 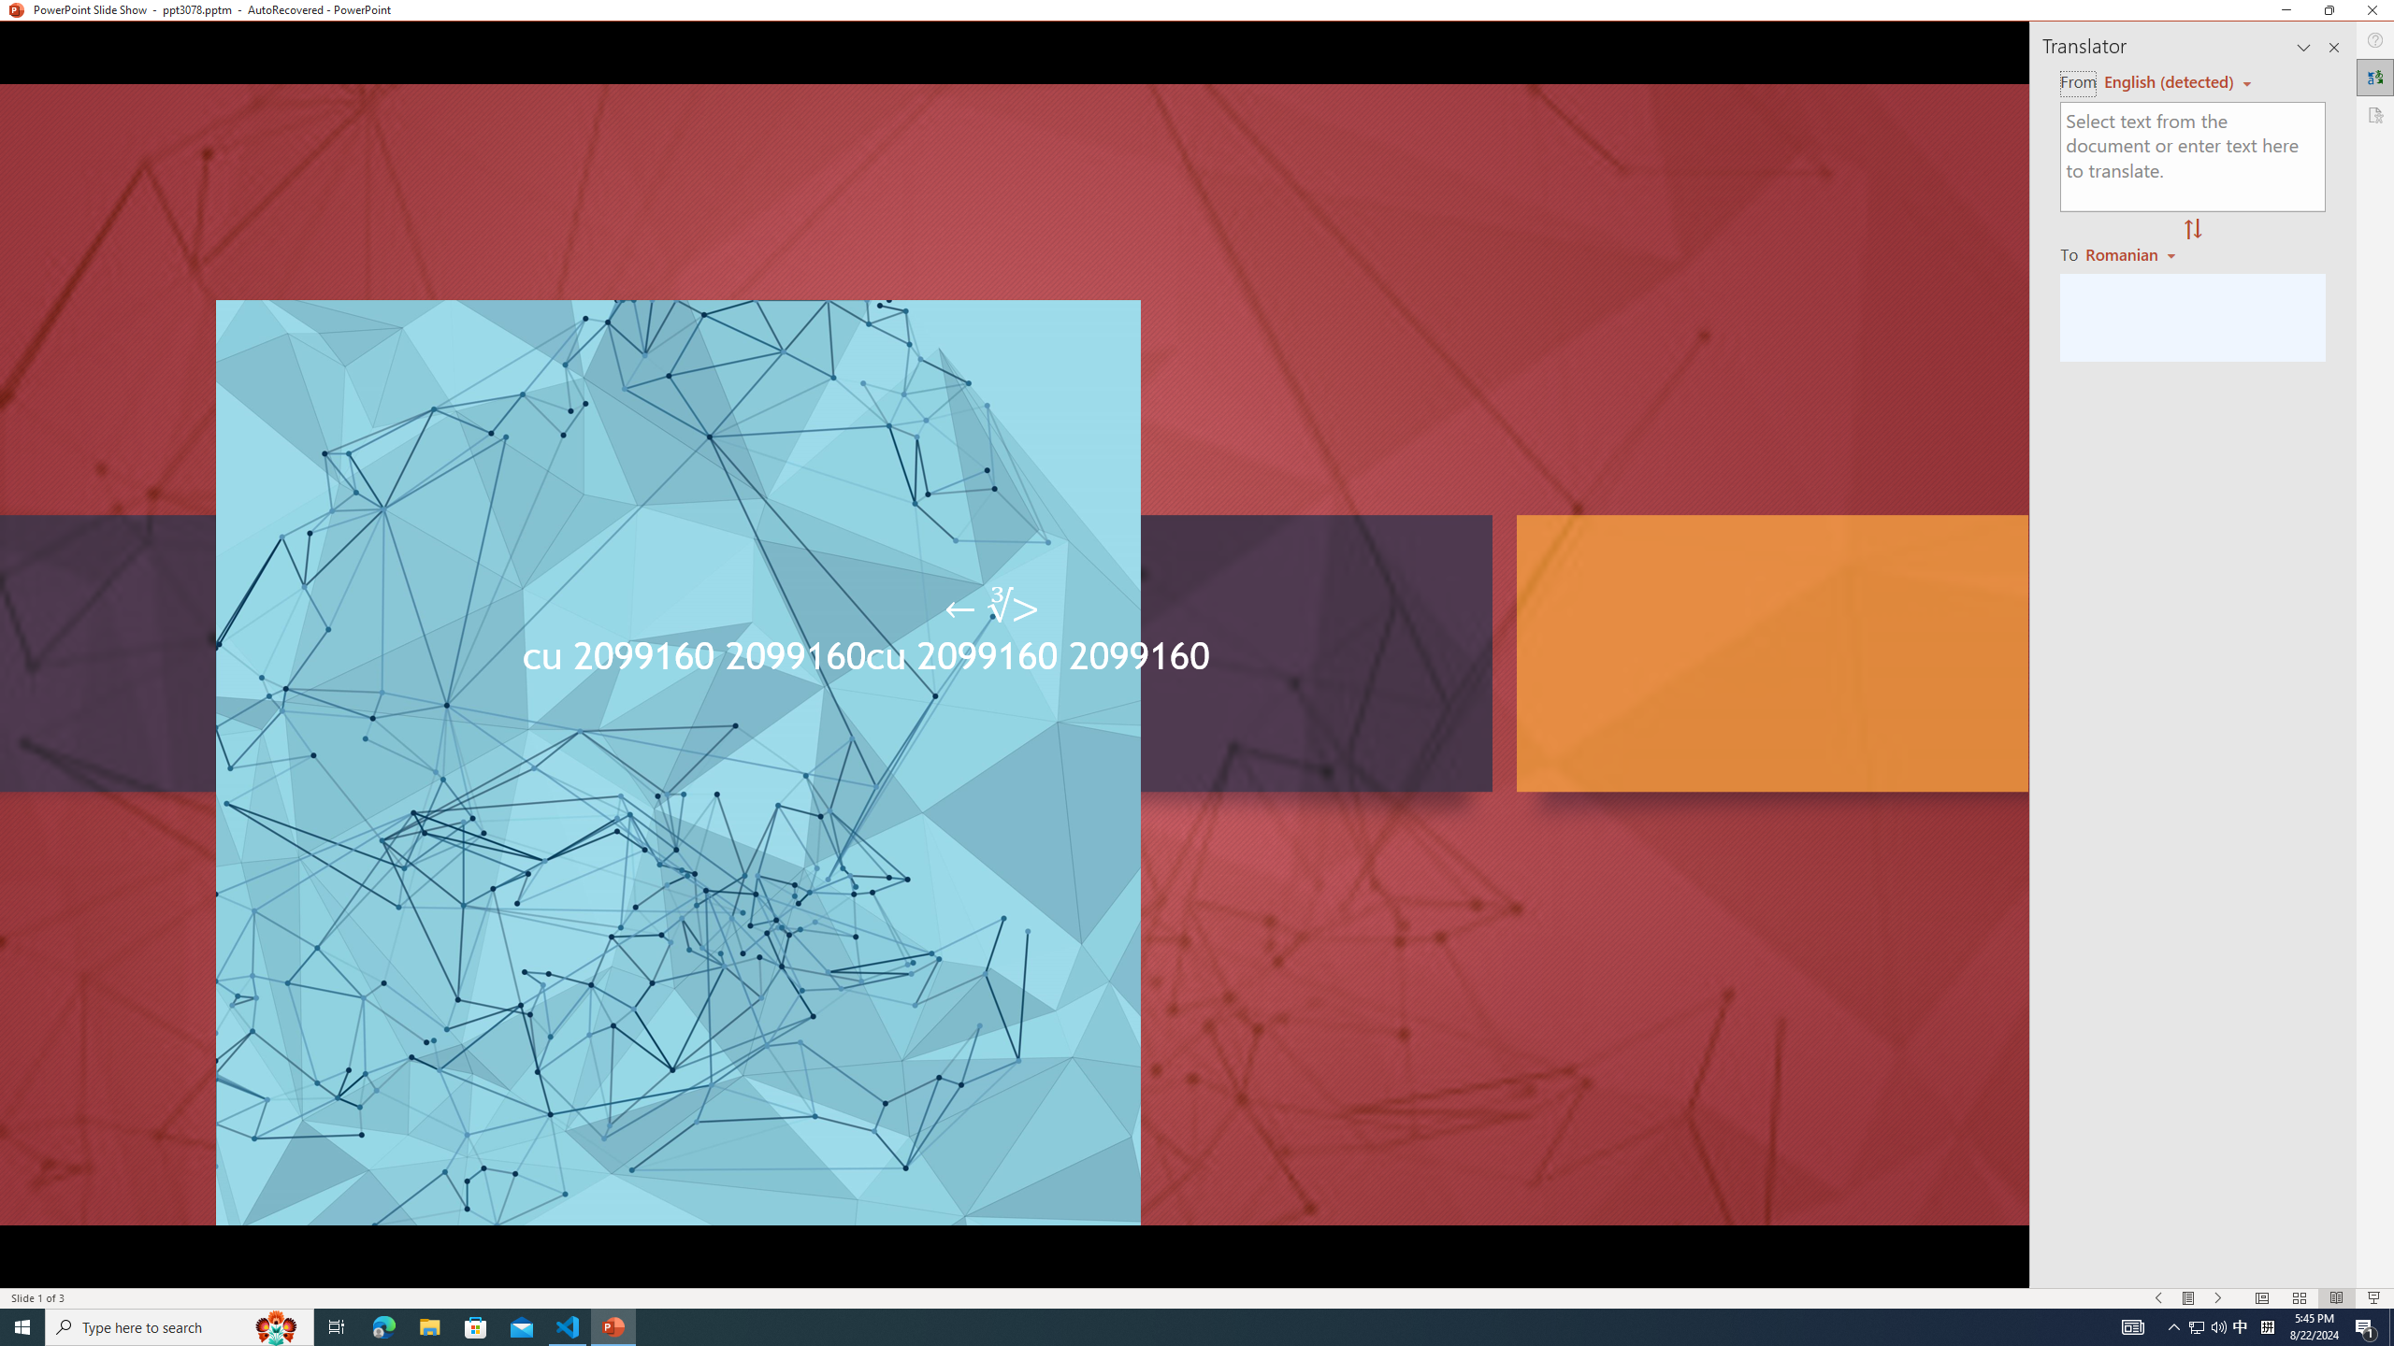 I want to click on Slide Show Previous On, so click(x=2158, y=1298).